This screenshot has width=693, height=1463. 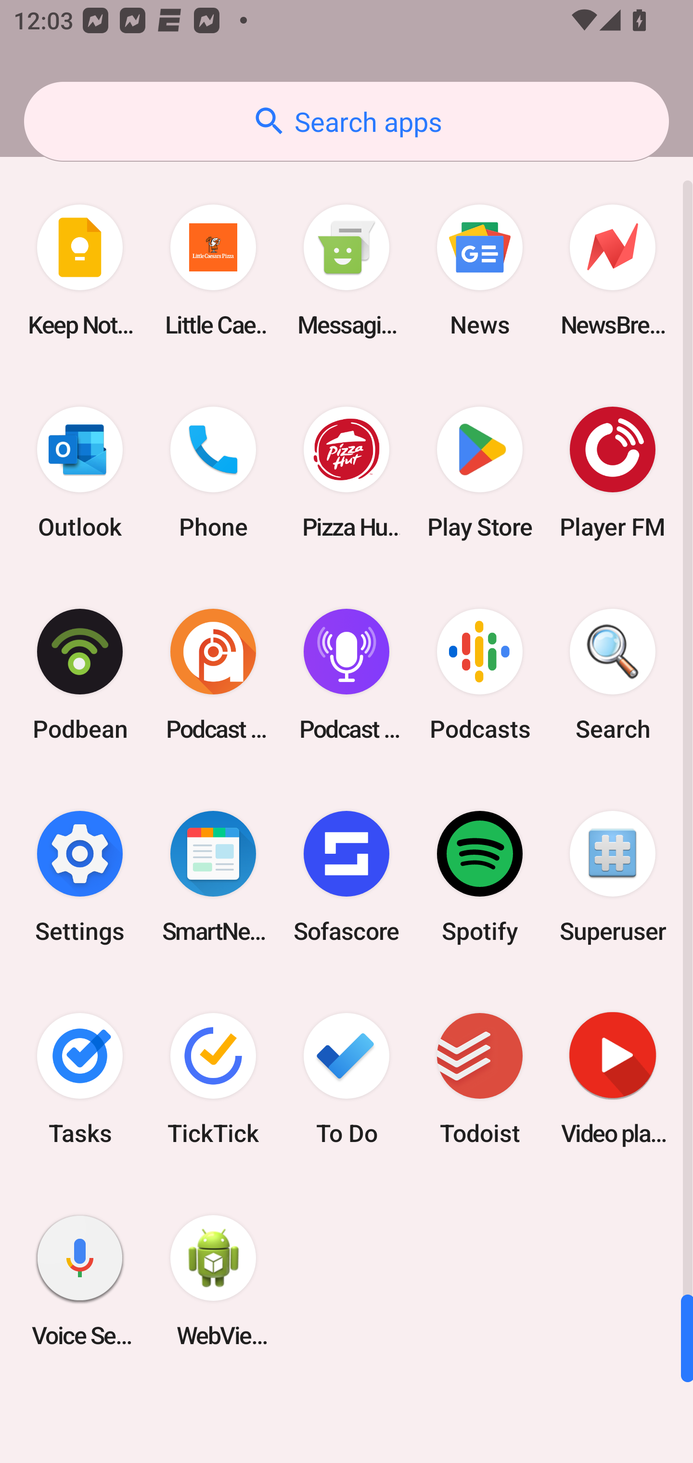 I want to click on To Do, so click(x=346, y=1079).